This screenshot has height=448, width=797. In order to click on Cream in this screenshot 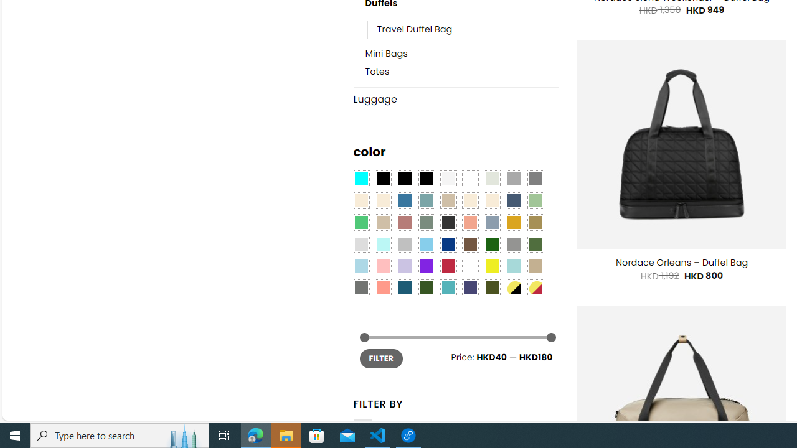, I will do `click(491, 201)`.